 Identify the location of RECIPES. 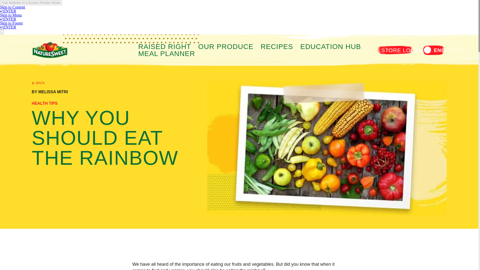
(277, 46).